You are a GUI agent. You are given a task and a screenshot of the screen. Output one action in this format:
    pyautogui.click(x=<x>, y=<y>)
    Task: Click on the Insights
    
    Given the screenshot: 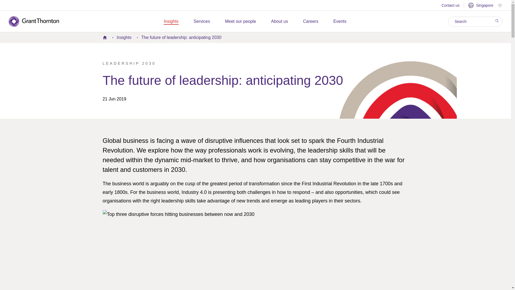 What is the action you would take?
    pyautogui.click(x=171, y=21)
    